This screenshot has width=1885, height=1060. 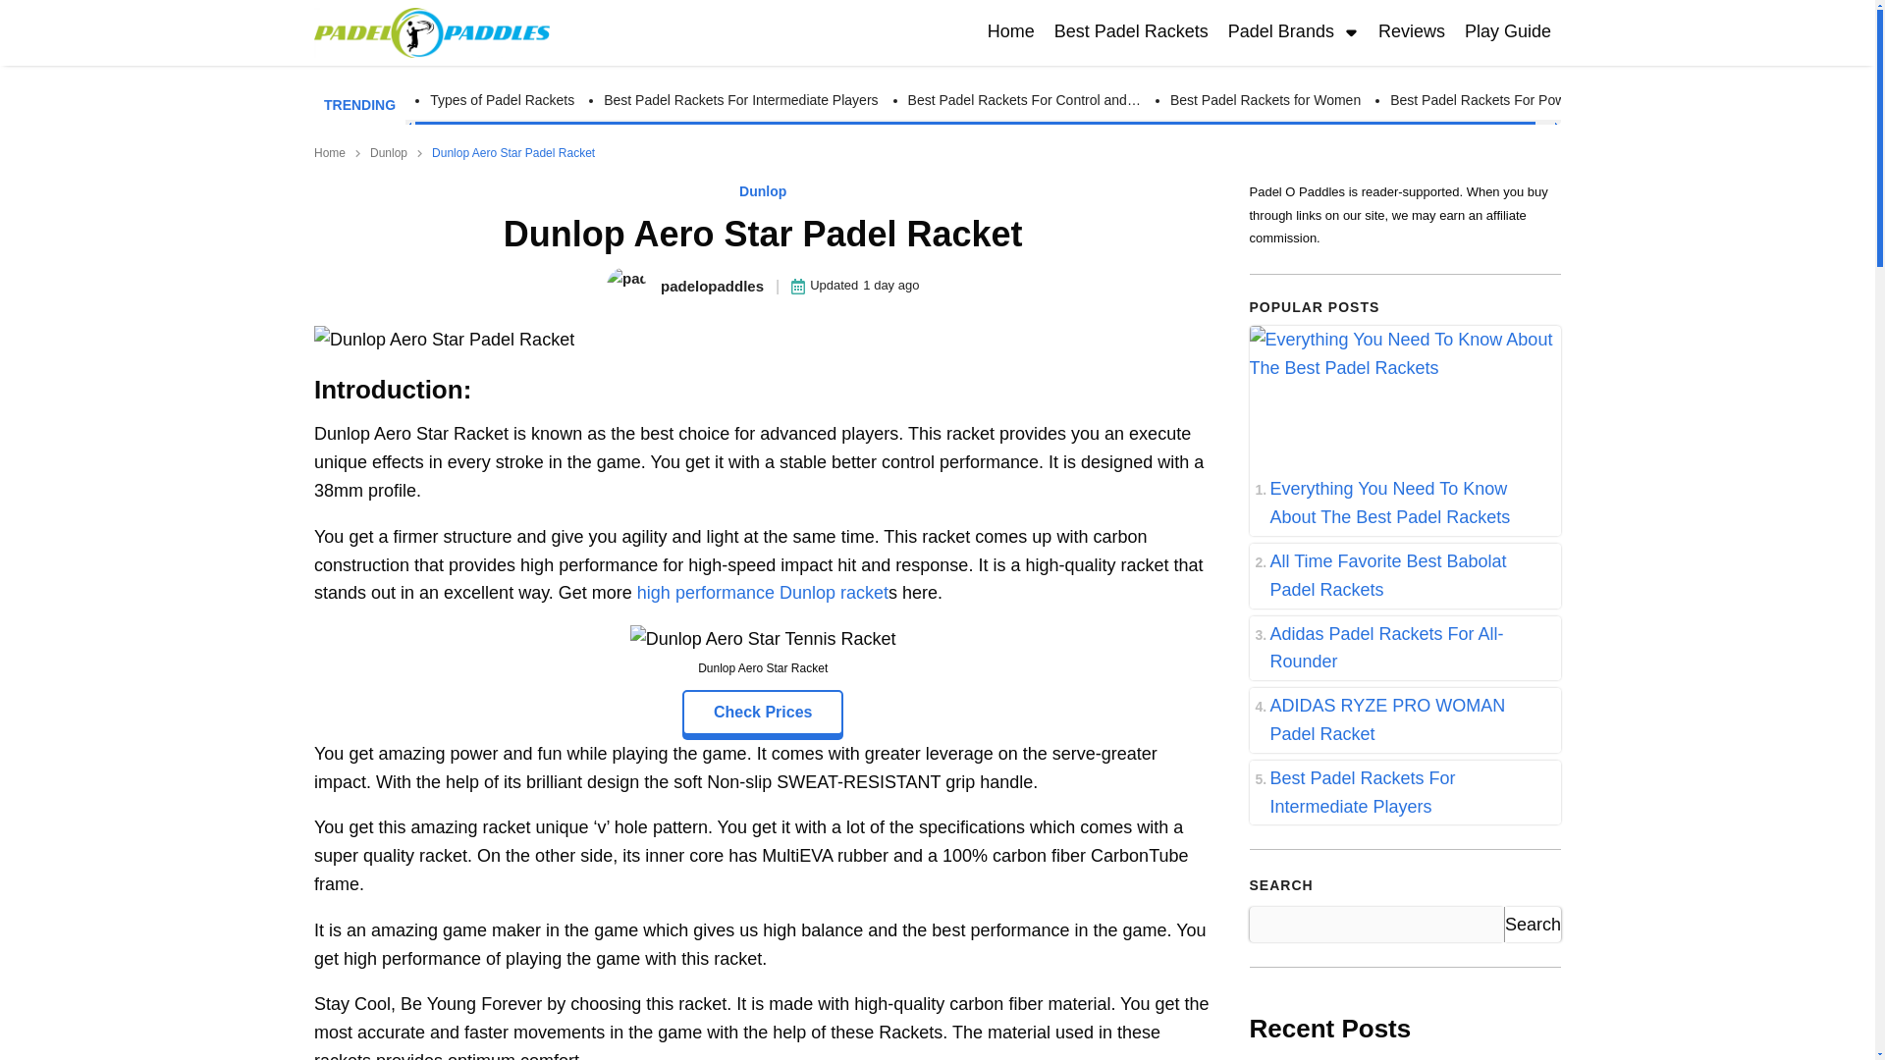 I want to click on Everything You Need To Know About The Best Padel Rackets, so click(x=1404, y=503).